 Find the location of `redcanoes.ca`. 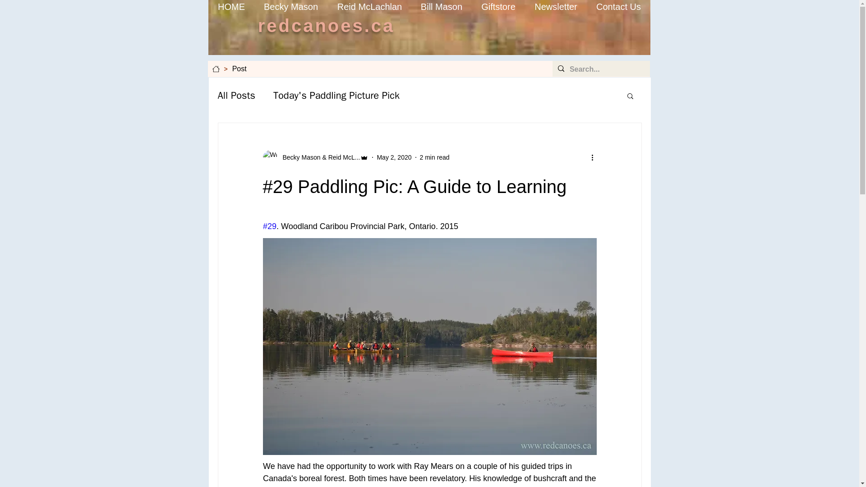

redcanoes.ca is located at coordinates (327, 25).